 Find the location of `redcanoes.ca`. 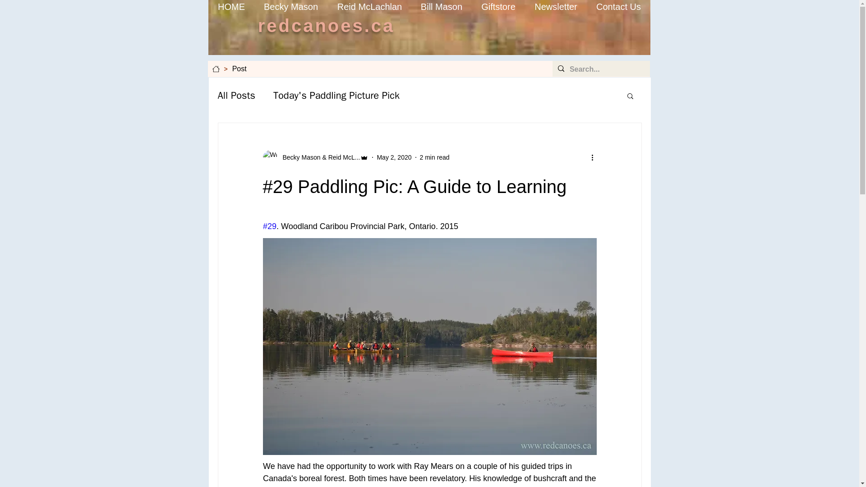

redcanoes.ca is located at coordinates (327, 25).